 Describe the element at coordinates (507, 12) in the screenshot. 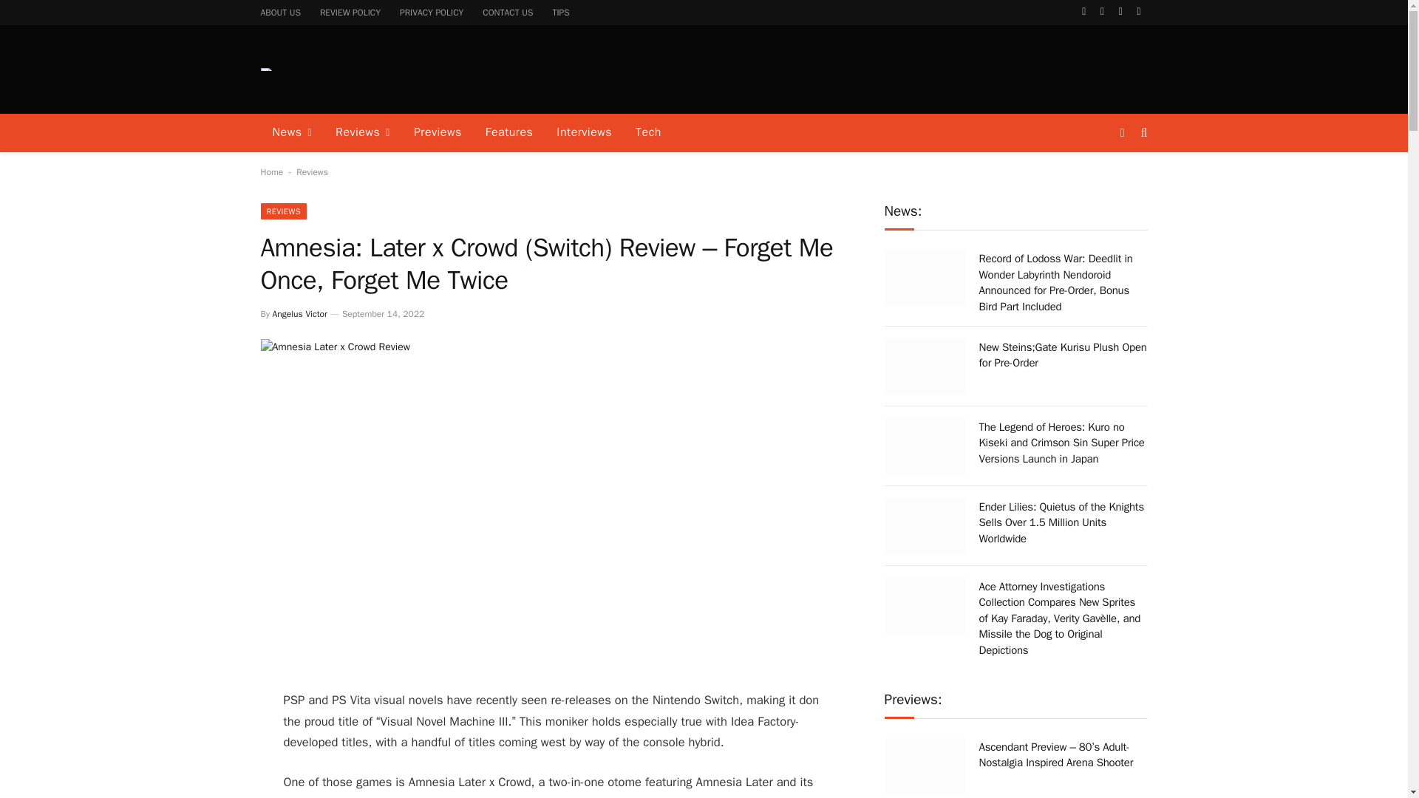

I see `CONTACT US` at that location.